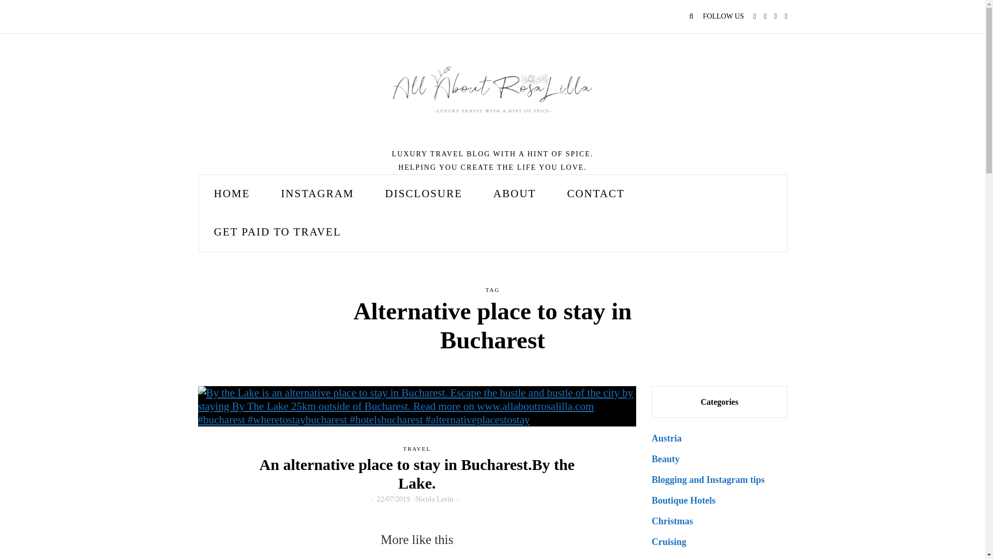 Image resolution: width=993 pixels, height=559 pixels. I want to click on GET PAID TO TRAVEL, so click(277, 232).